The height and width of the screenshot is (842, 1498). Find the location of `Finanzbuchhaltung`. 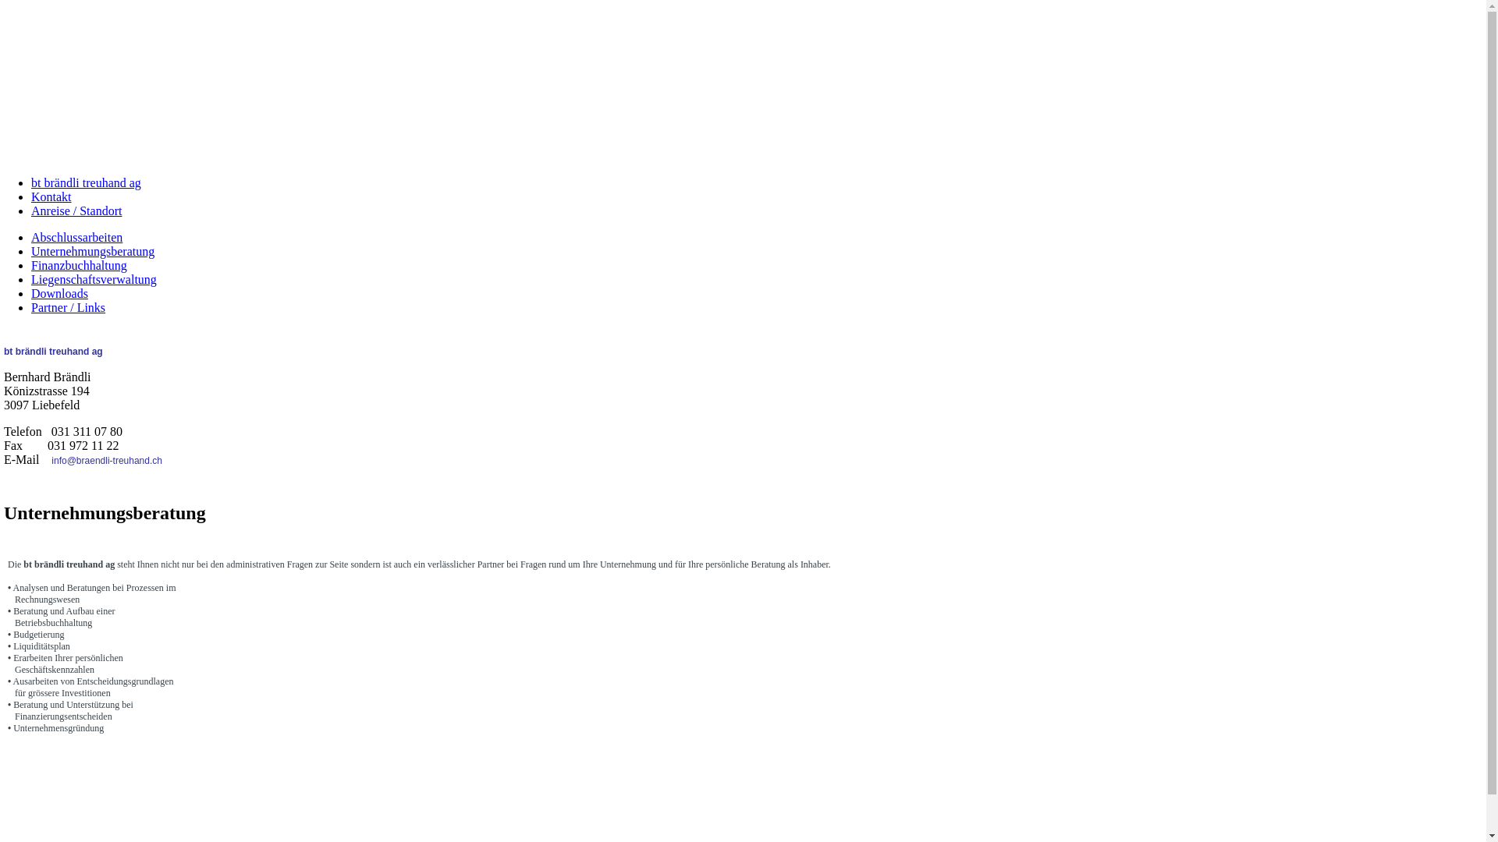

Finanzbuchhaltung is located at coordinates (80, 265).